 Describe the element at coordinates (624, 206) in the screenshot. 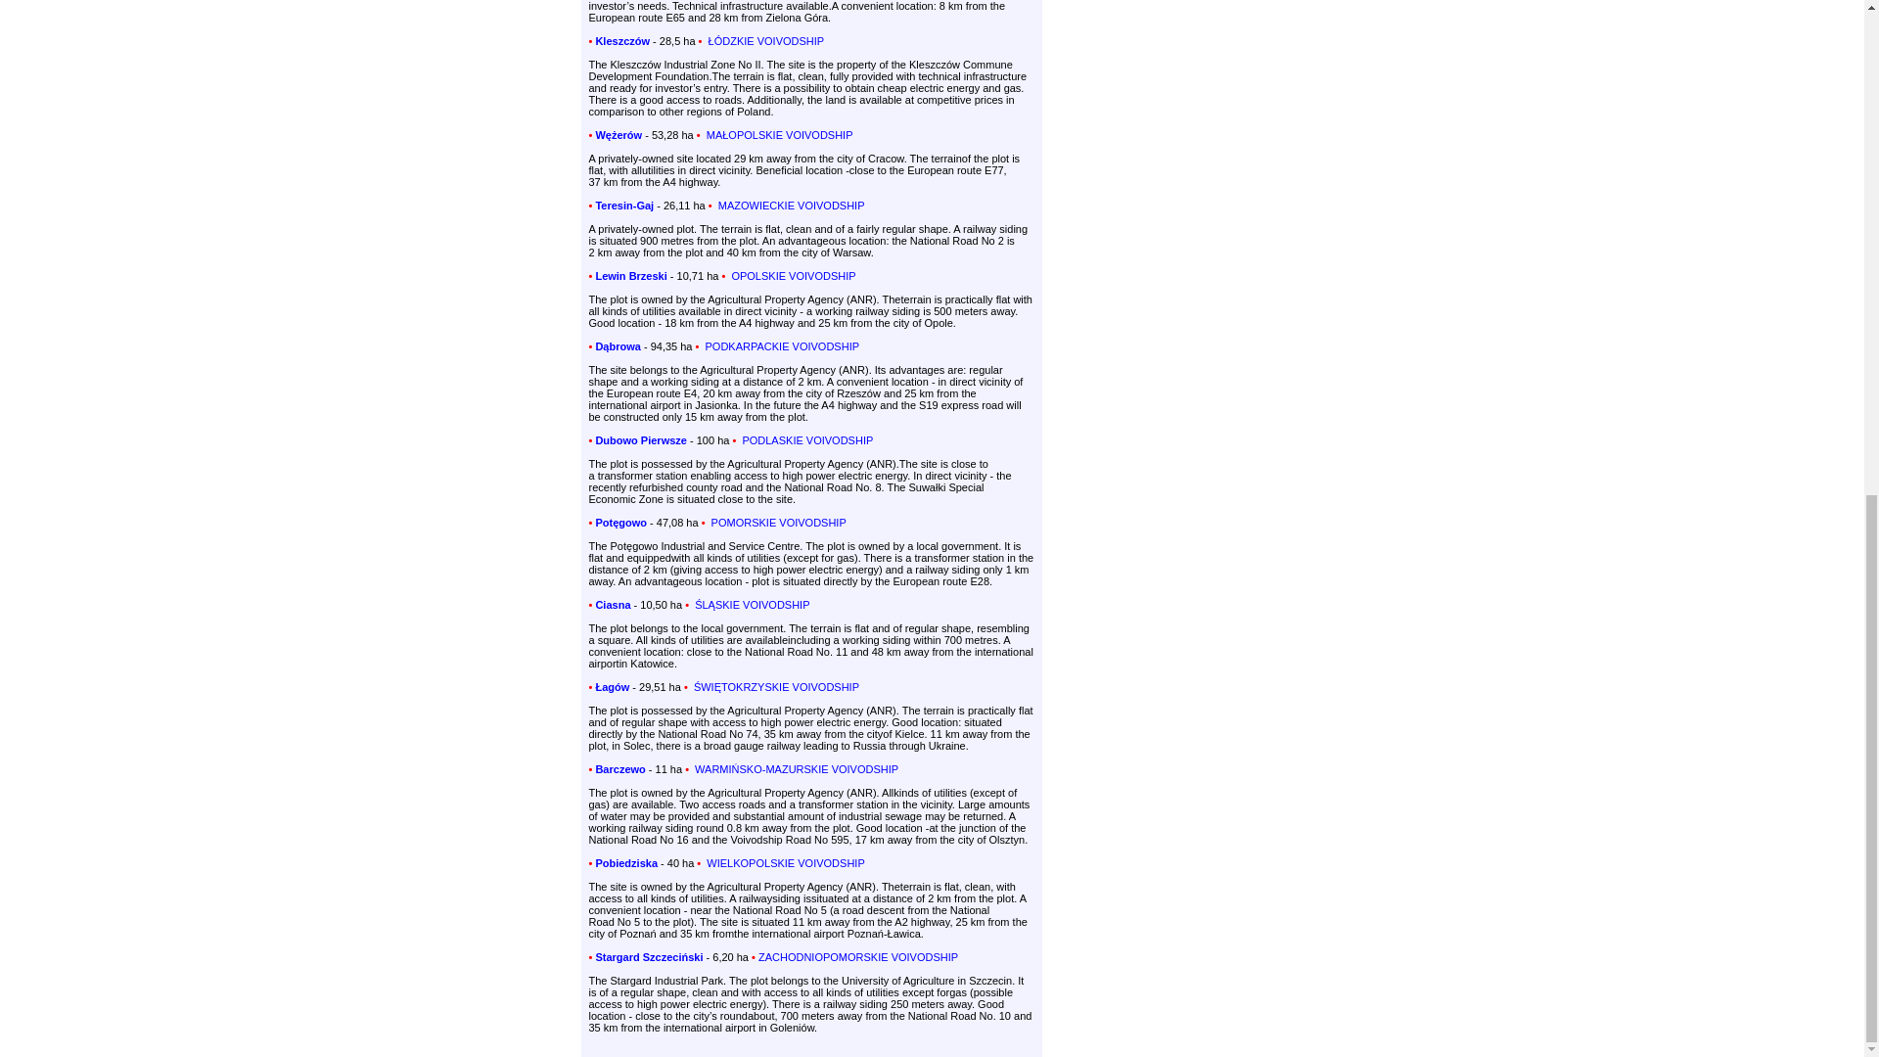

I see `Teresin-Gaj` at that location.